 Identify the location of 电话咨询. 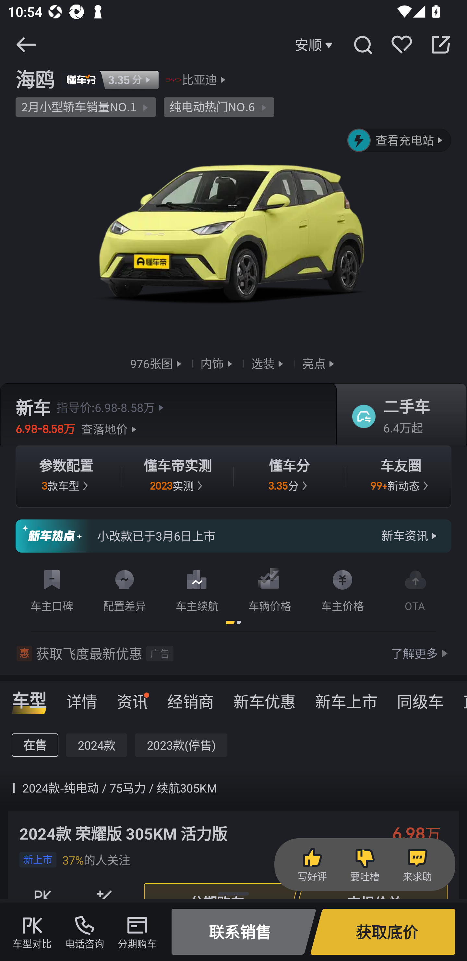
(85, 932).